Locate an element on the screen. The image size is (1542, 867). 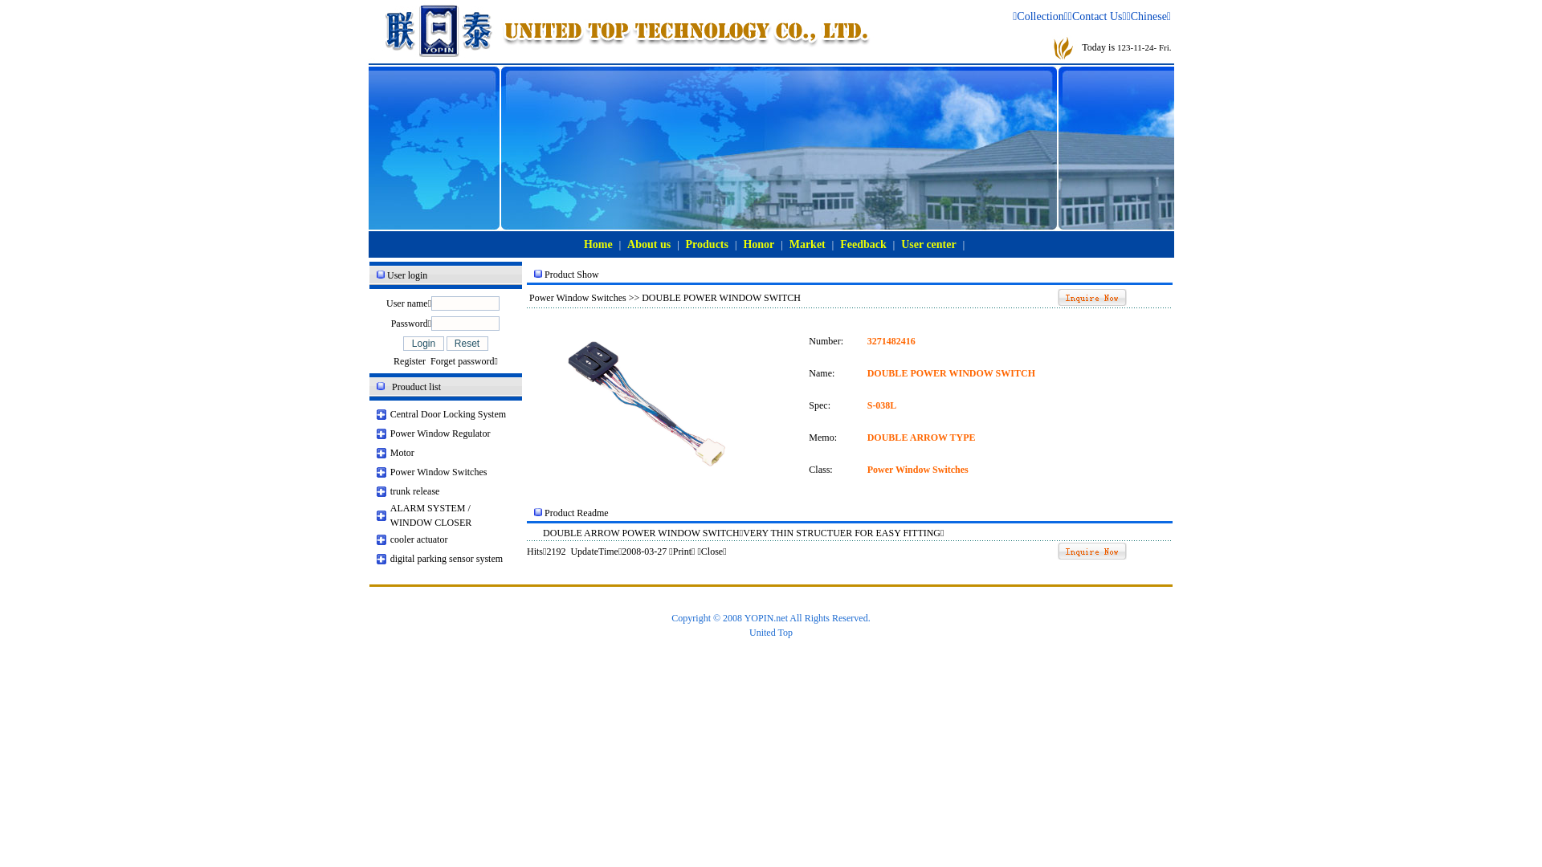
Close is located at coordinates (712, 552).